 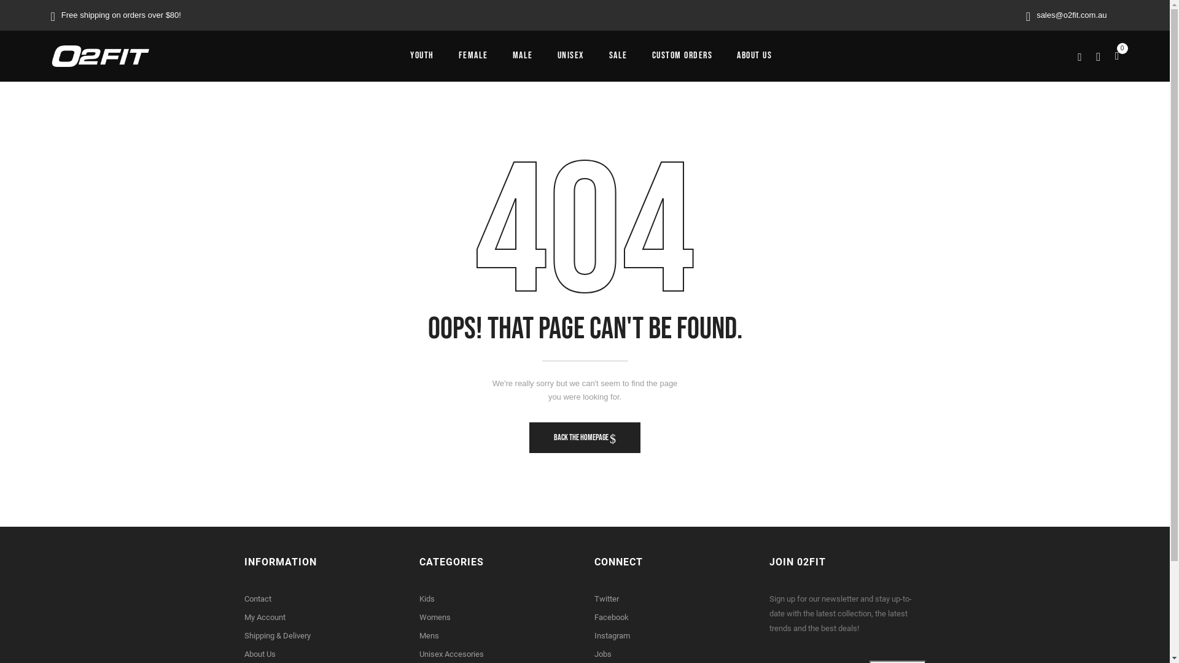 I want to click on 0, so click(x=1118, y=56).